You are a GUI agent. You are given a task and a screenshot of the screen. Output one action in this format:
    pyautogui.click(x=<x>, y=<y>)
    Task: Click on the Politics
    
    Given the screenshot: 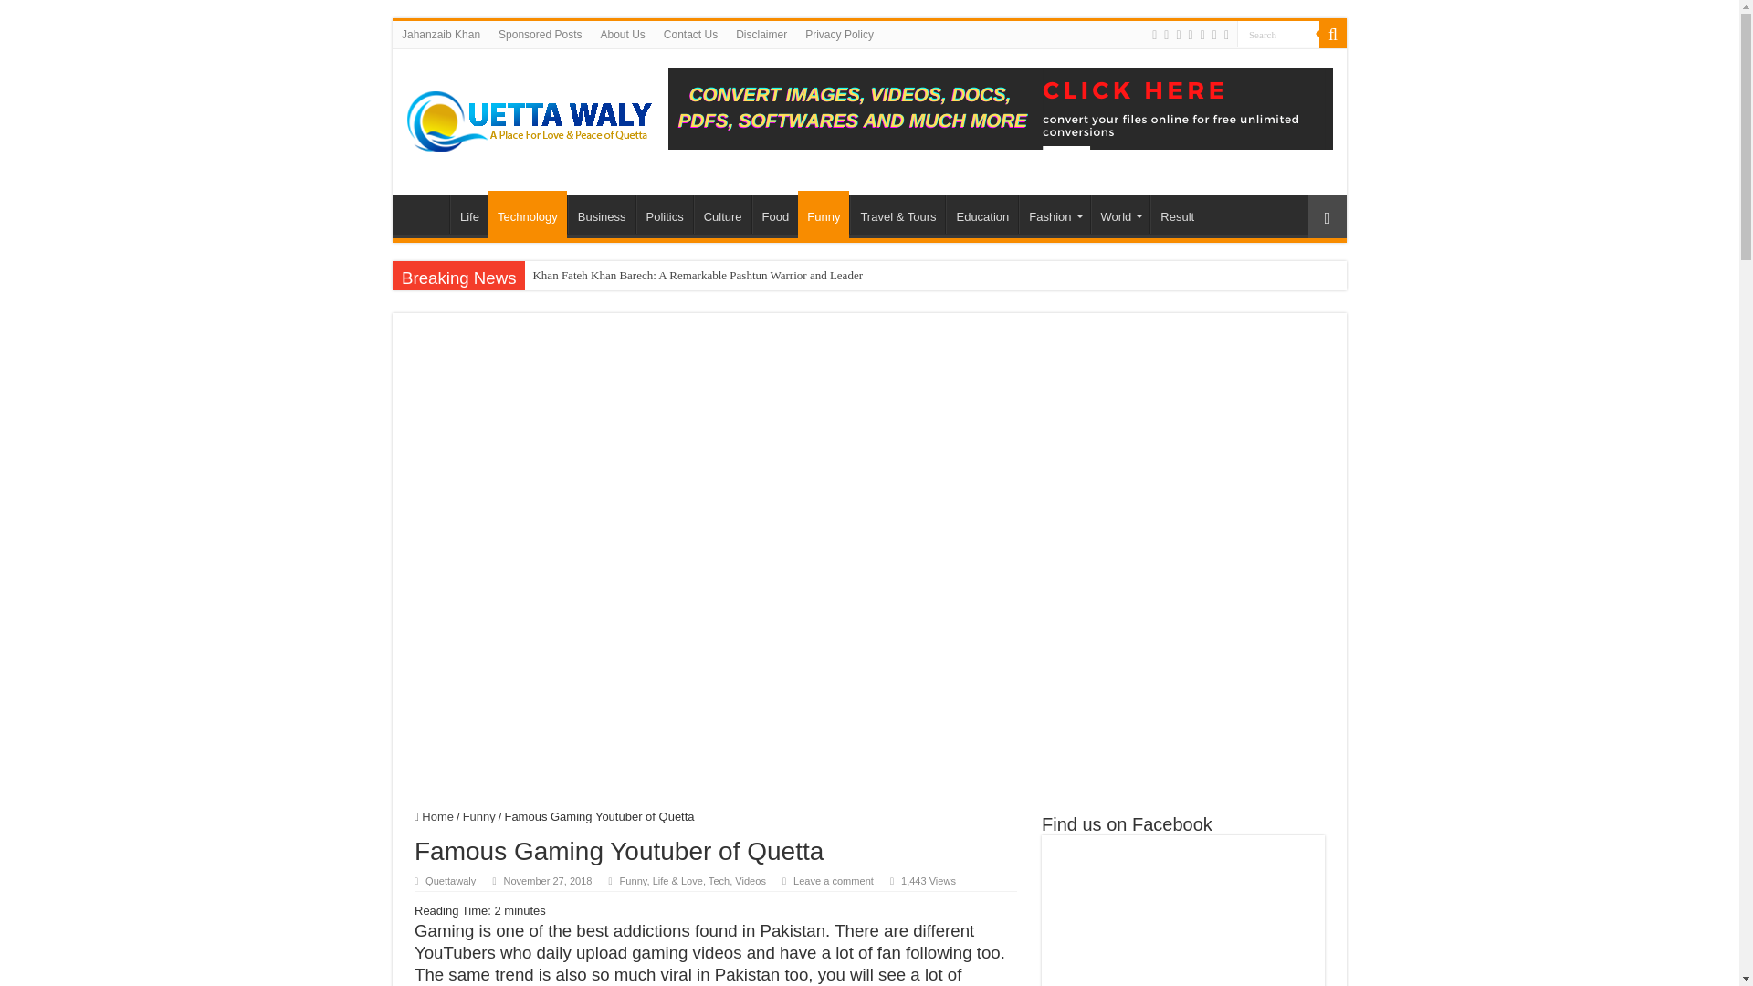 What is the action you would take?
    pyautogui.click(x=663, y=214)
    